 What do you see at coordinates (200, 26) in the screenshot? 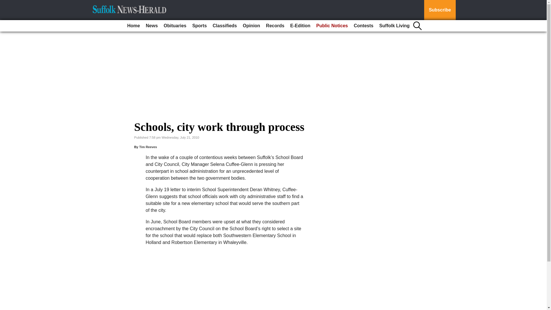
I see `Sports` at bounding box center [200, 26].